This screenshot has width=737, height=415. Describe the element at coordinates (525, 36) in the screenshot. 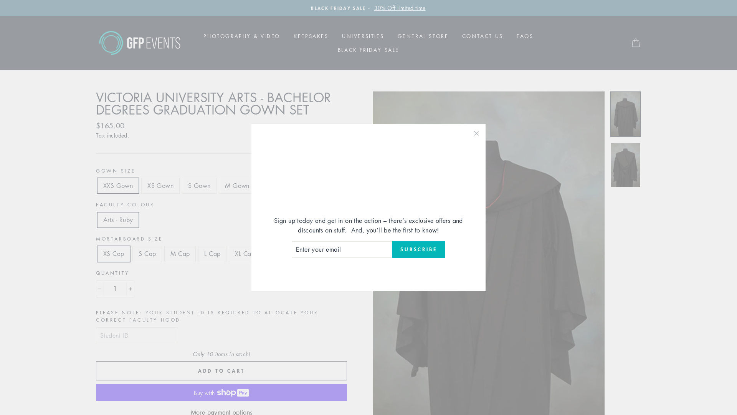

I see `FAQS` at that location.